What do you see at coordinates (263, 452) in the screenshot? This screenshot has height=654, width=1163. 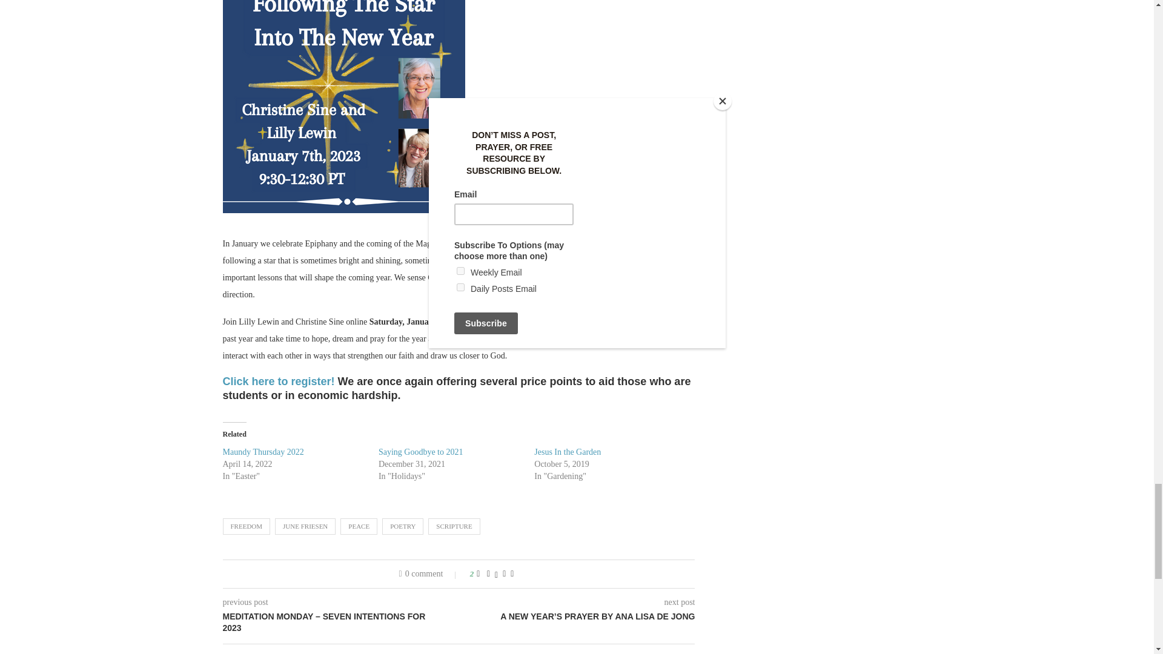 I see `Maundy Thursday 2022` at bounding box center [263, 452].